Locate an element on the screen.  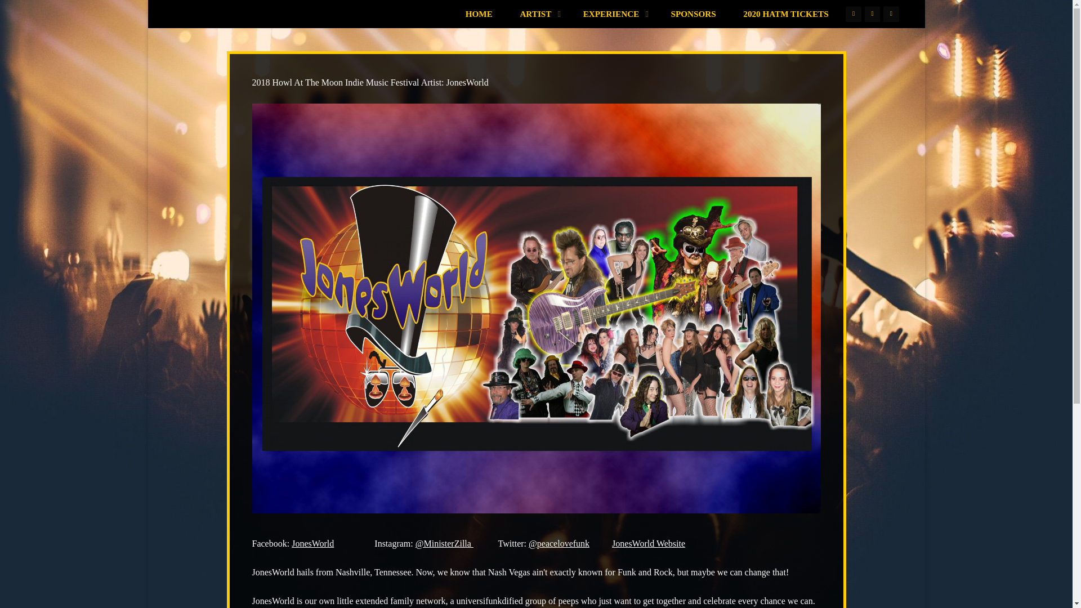
ARTIST is located at coordinates (537, 14).